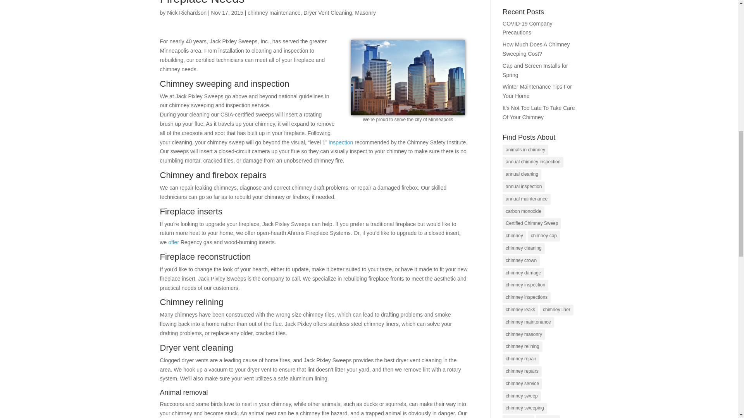  What do you see at coordinates (536, 49) in the screenshot?
I see `How Much Does A Chimney Sweeping Cost?` at bounding box center [536, 49].